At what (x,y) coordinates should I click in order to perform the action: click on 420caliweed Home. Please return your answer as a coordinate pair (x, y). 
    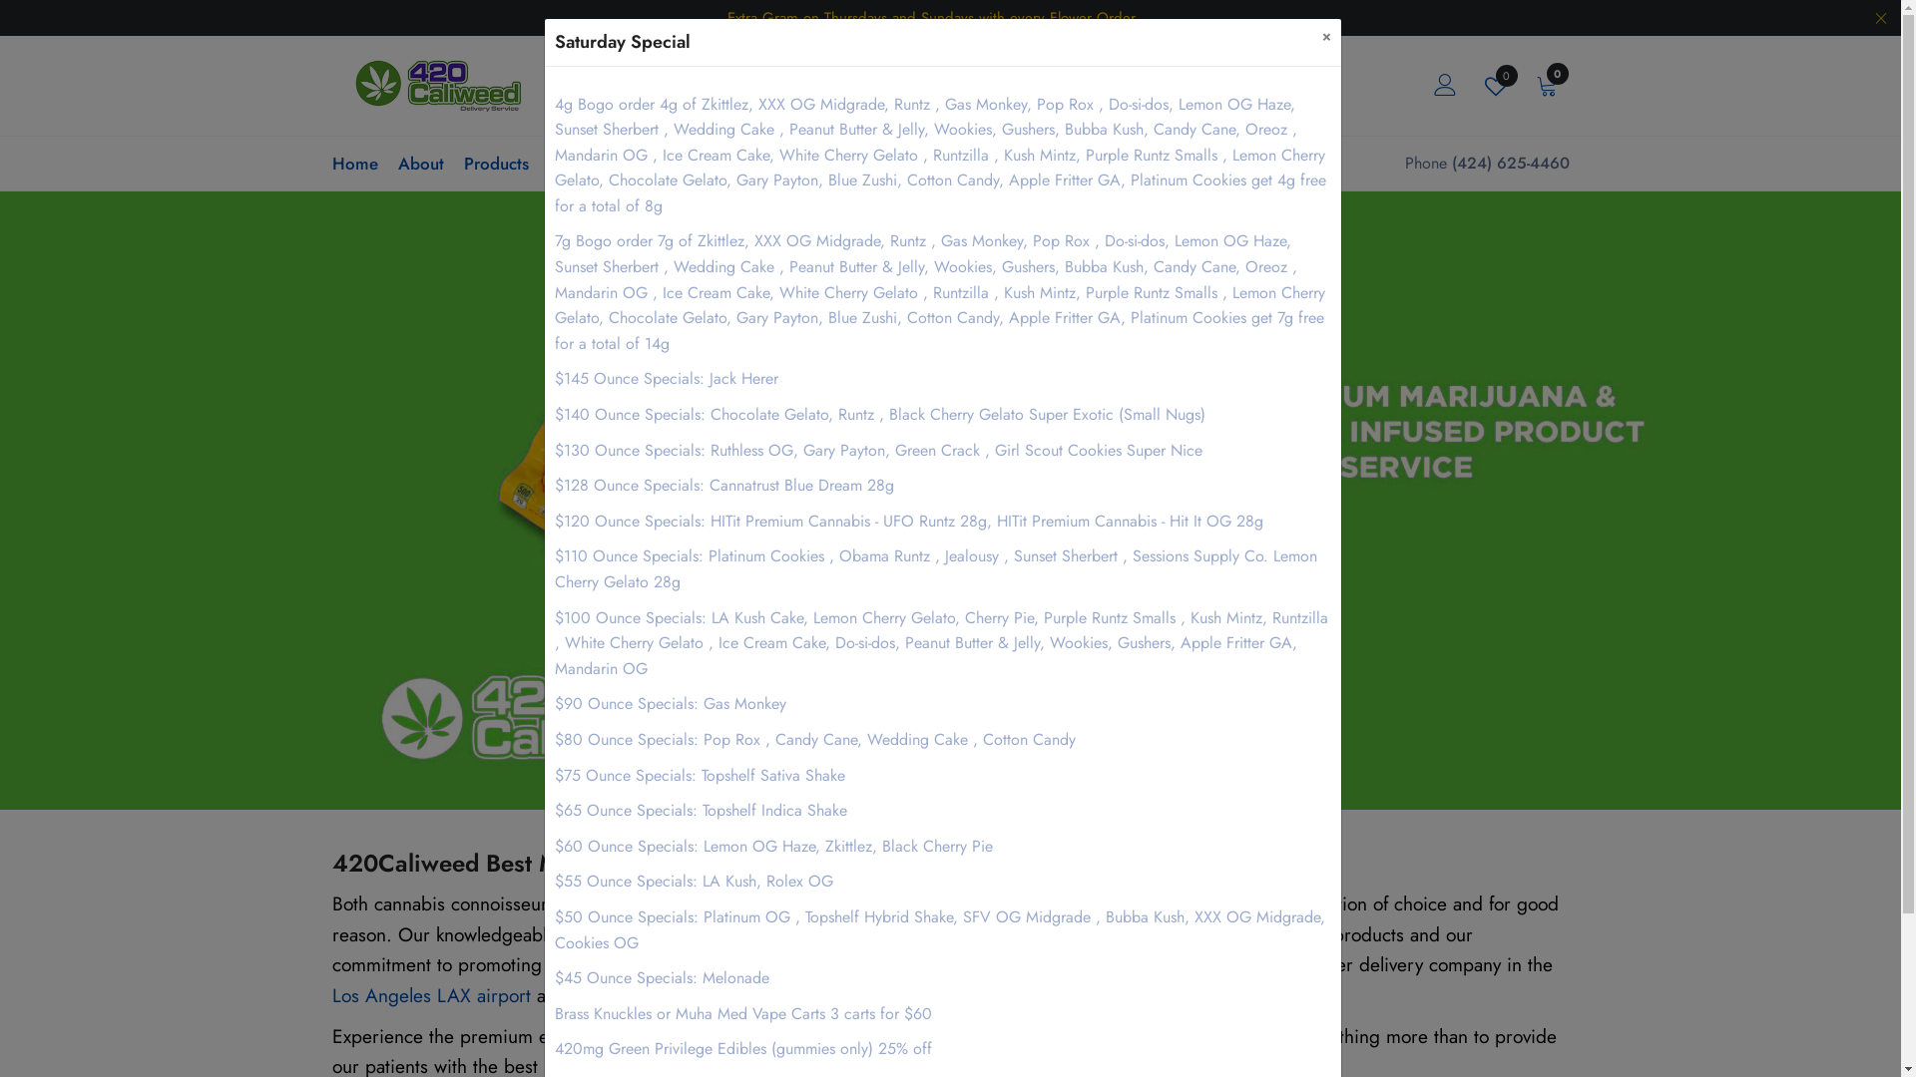
    Looking at the image, I should click on (439, 84).